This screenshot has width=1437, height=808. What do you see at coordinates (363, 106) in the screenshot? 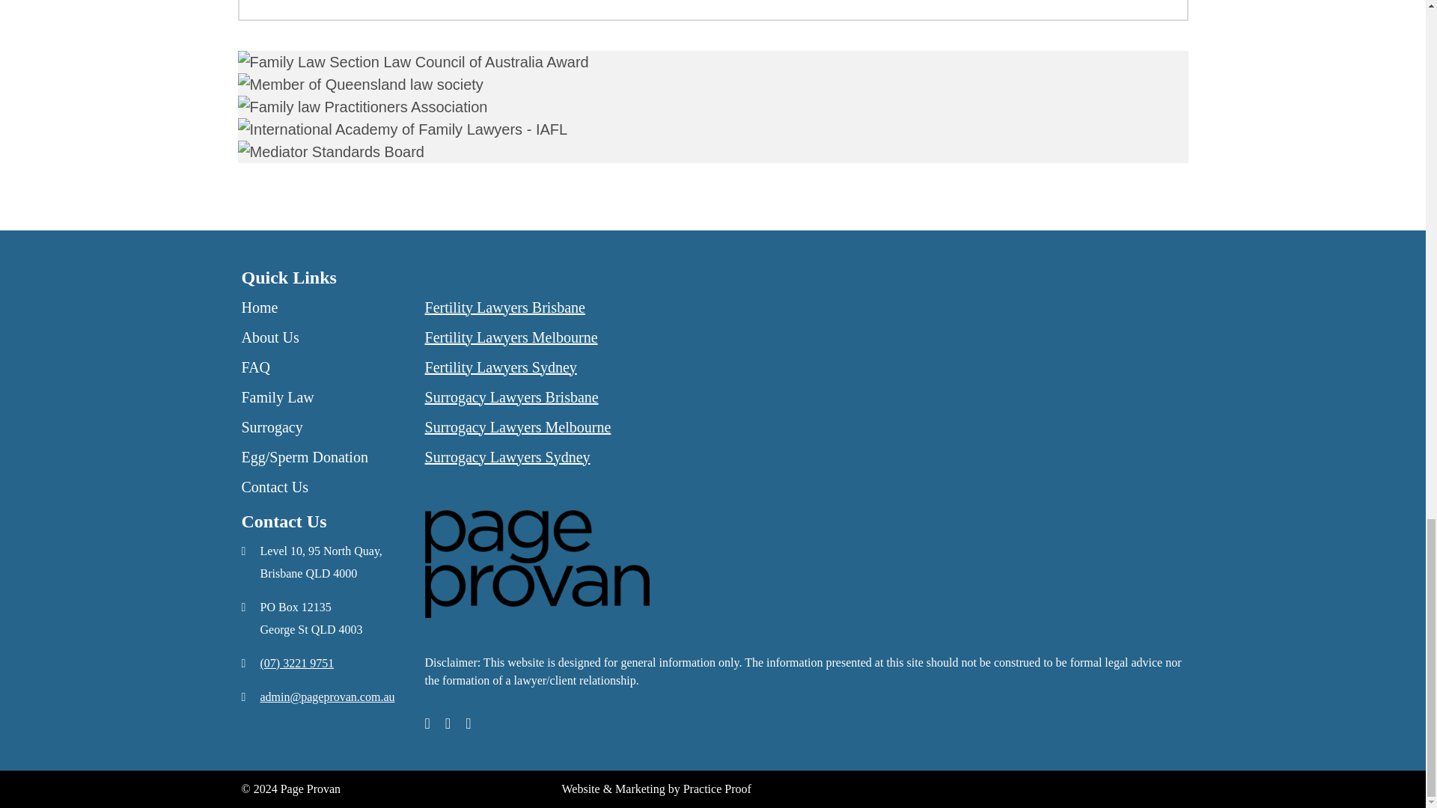
I see `family-law-practitioners-association` at bounding box center [363, 106].